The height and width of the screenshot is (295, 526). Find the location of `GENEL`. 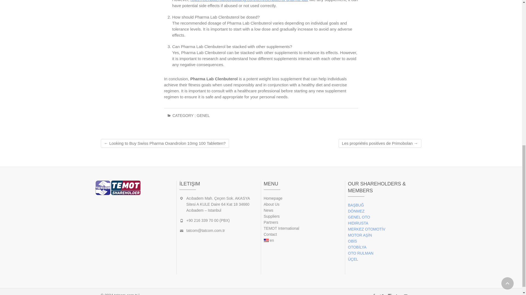

GENEL is located at coordinates (203, 117).